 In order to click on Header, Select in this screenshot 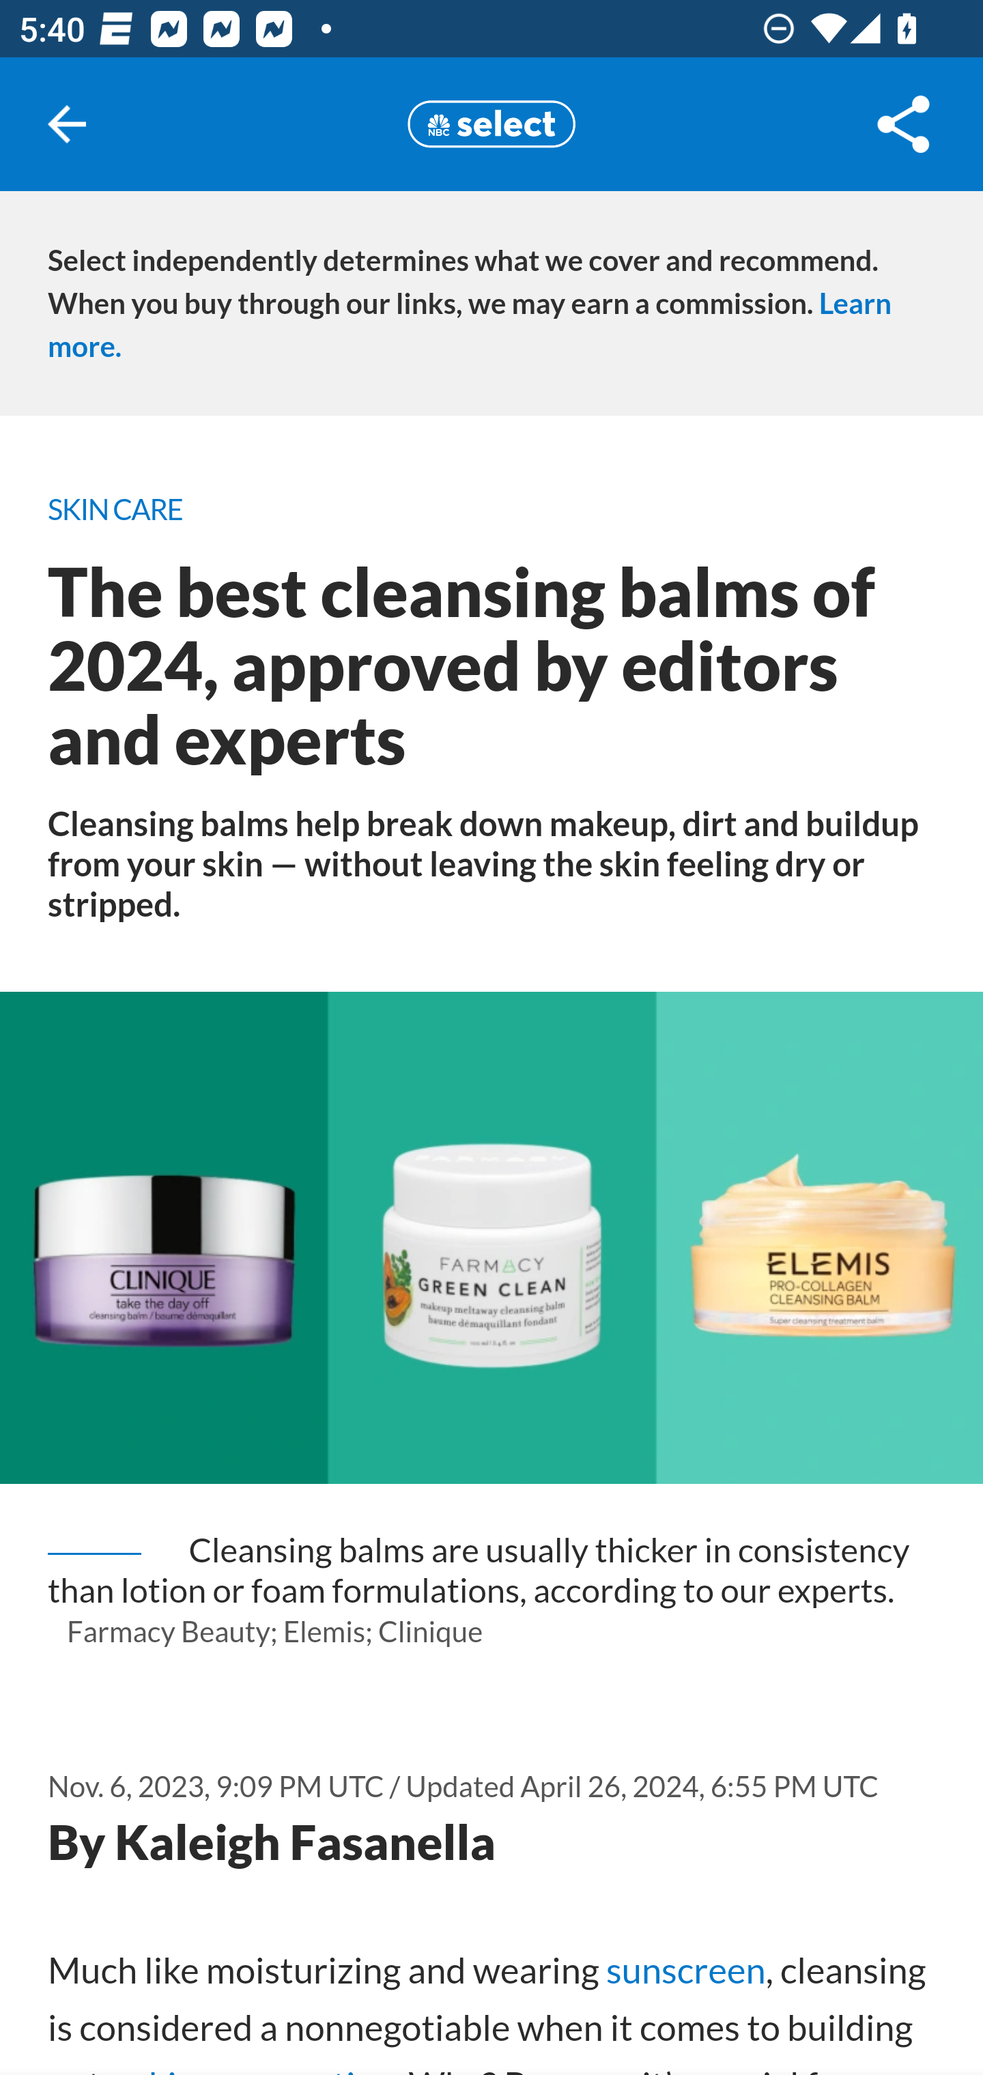, I will do `click(491, 123)`.